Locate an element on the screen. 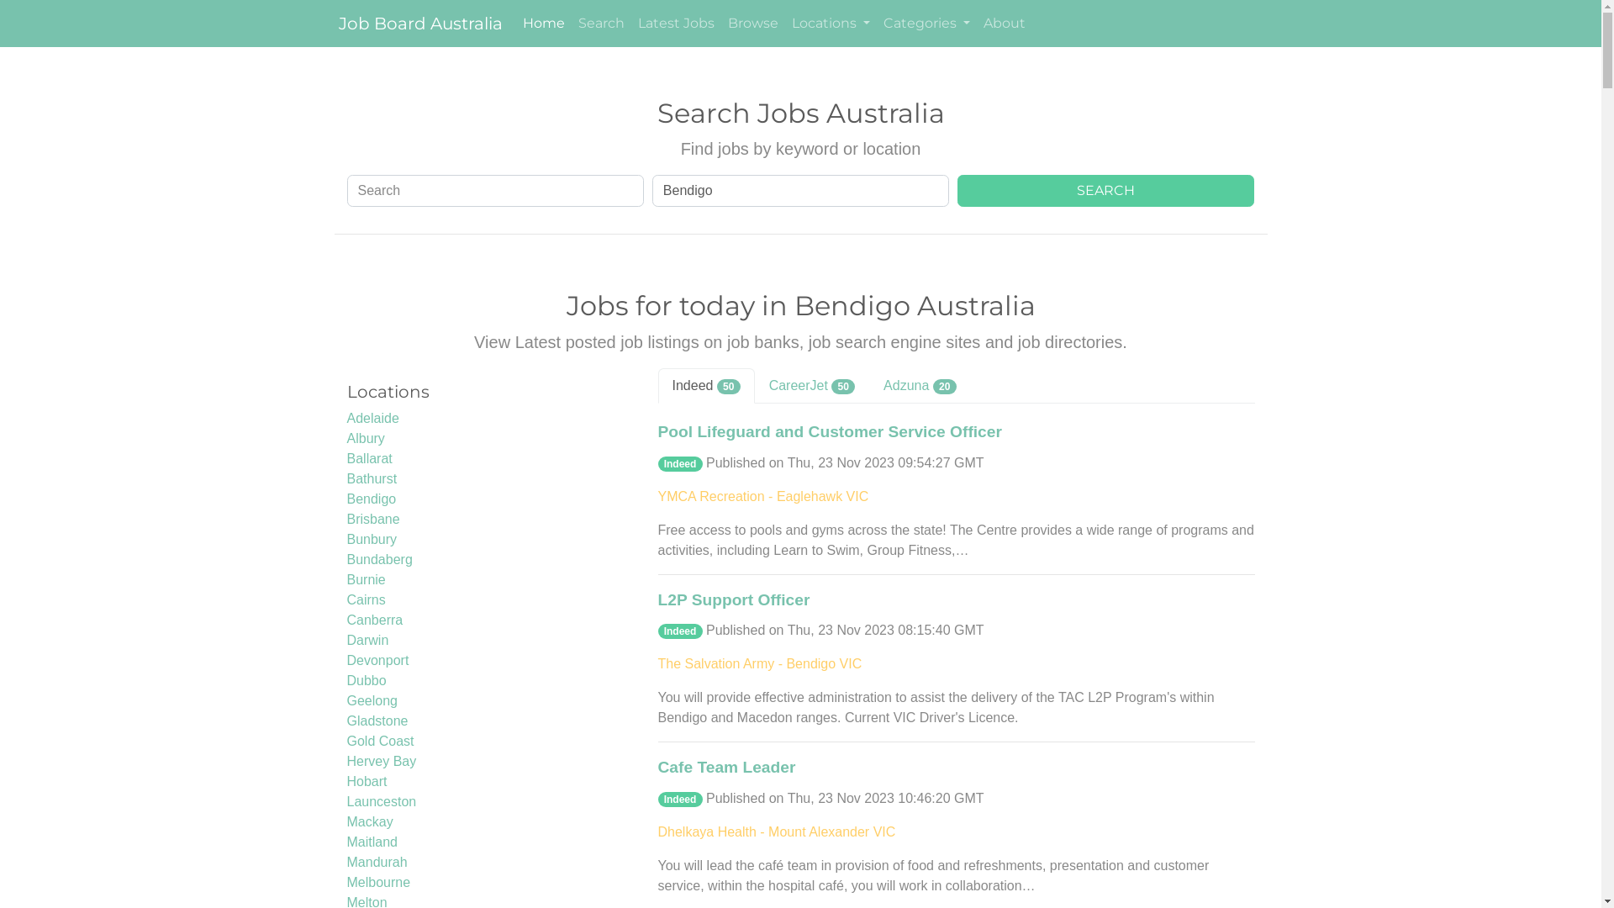 The image size is (1614, 908). Cafe Team Leader is located at coordinates (726, 768).